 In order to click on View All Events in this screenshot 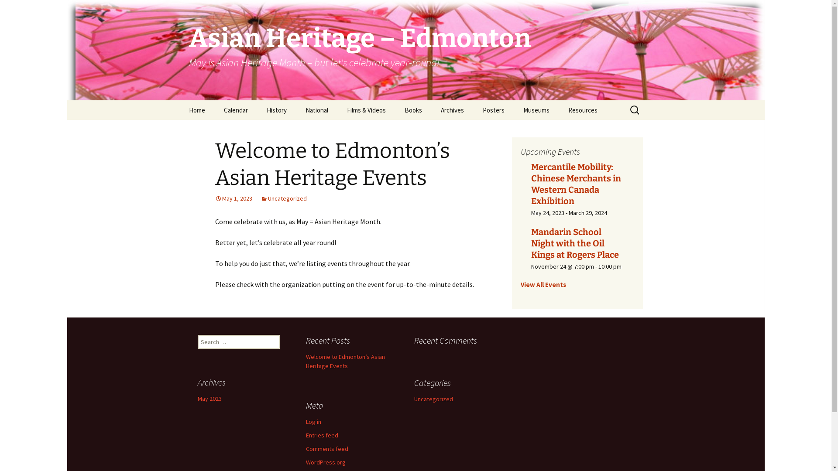, I will do `click(543, 284)`.